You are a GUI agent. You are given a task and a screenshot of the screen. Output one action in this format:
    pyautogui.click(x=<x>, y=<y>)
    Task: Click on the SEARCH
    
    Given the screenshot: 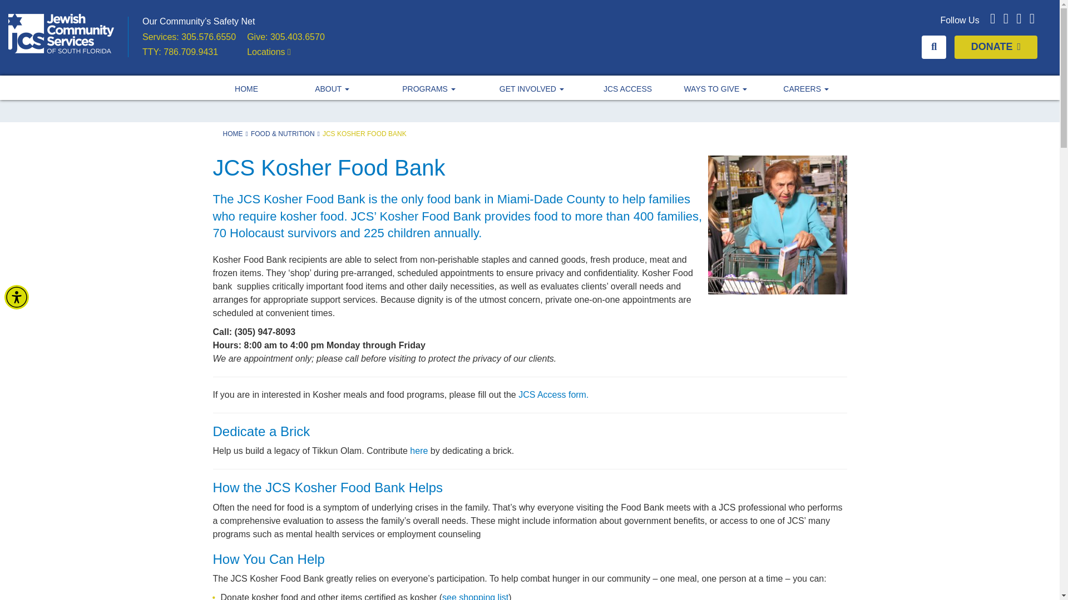 What is the action you would take?
    pyautogui.click(x=933, y=47)
    